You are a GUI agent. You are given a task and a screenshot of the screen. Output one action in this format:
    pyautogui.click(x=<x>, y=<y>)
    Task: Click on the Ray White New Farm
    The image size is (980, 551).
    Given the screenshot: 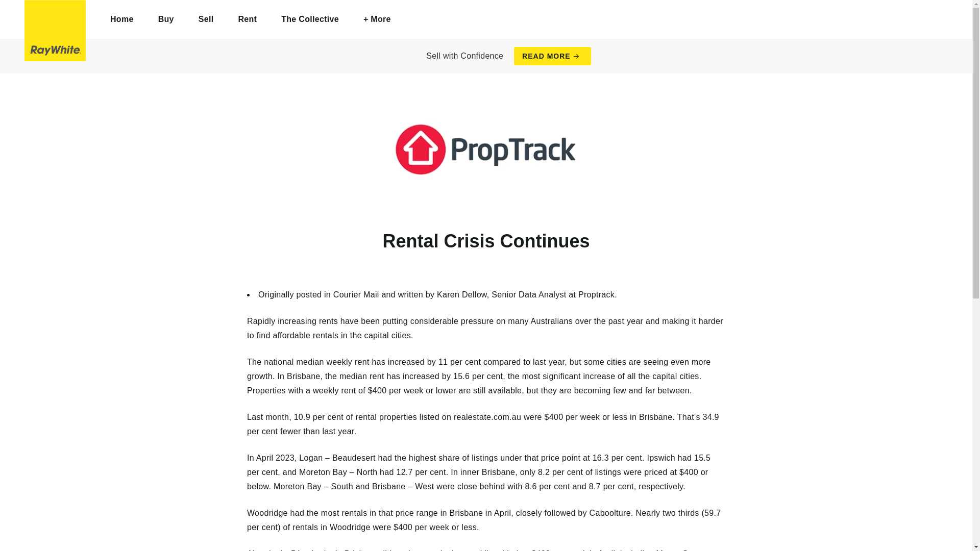 What is the action you would take?
    pyautogui.click(x=55, y=31)
    